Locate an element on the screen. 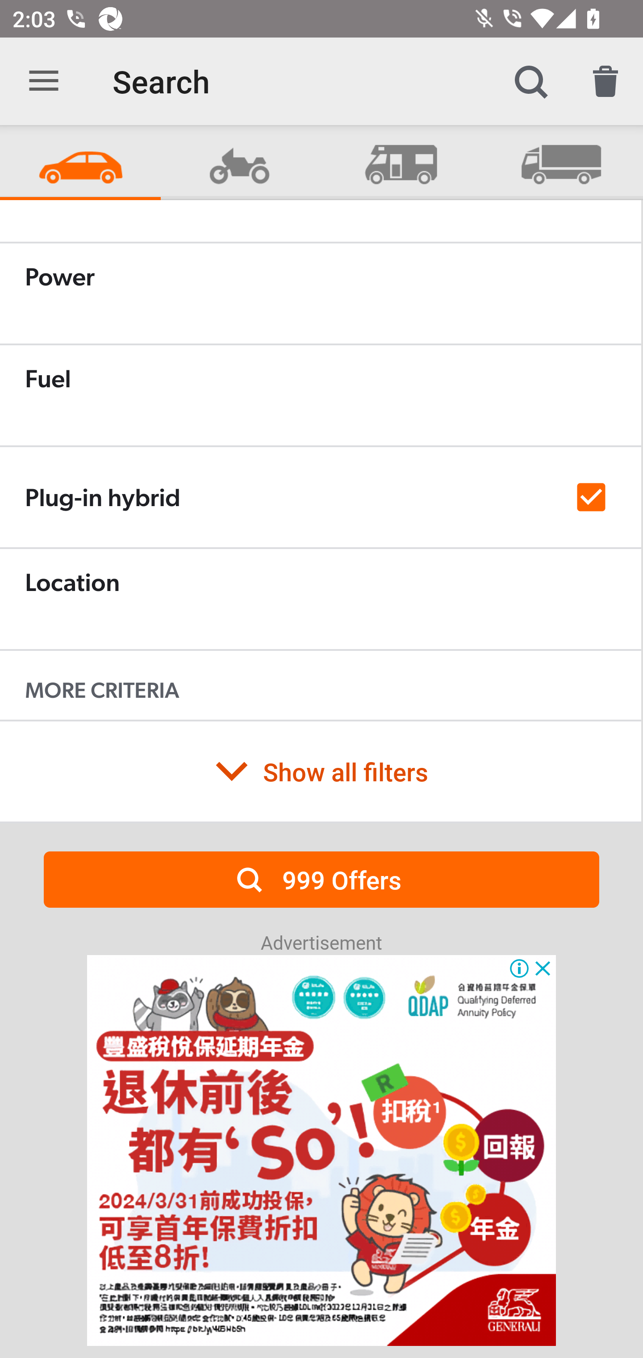 This screenshot has height=1358, width=643. 999 Offers is located at coordinates (321, 879).